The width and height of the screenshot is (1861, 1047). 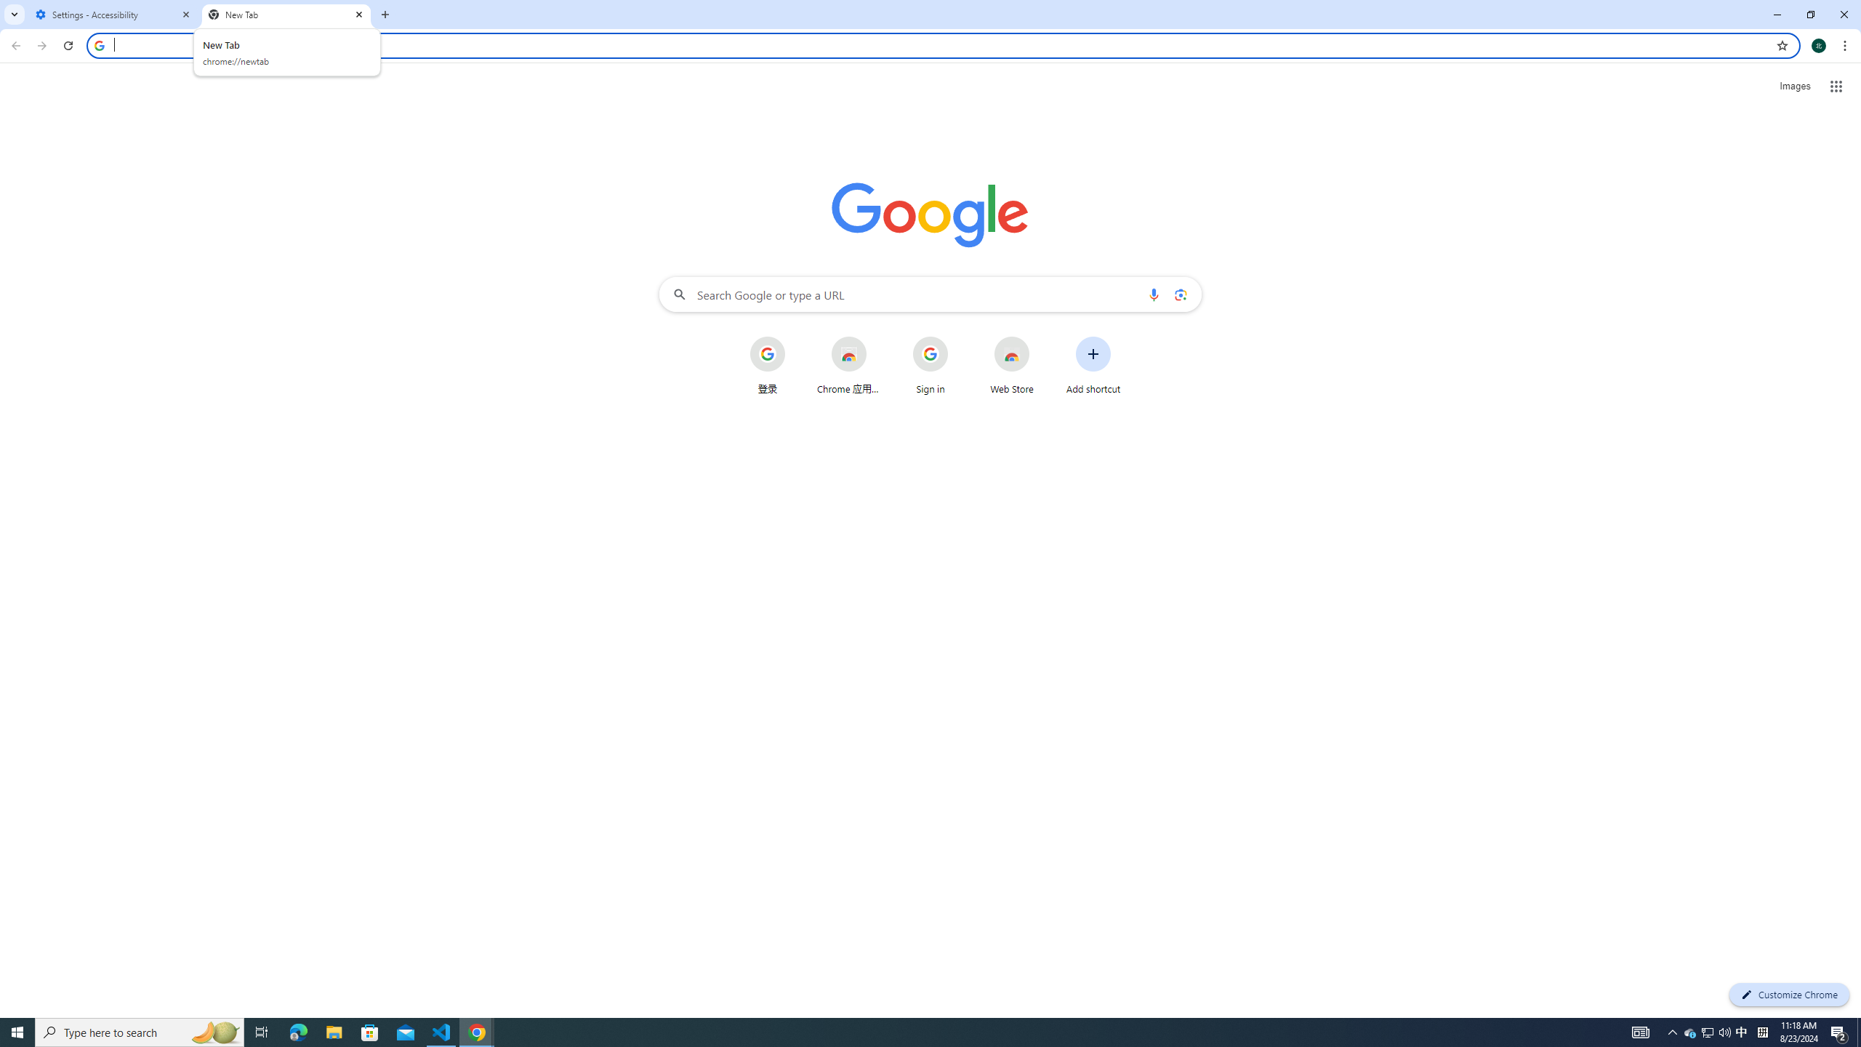 I want to click on More actions for Web Store shortcut, so click(x=1041, y=337).